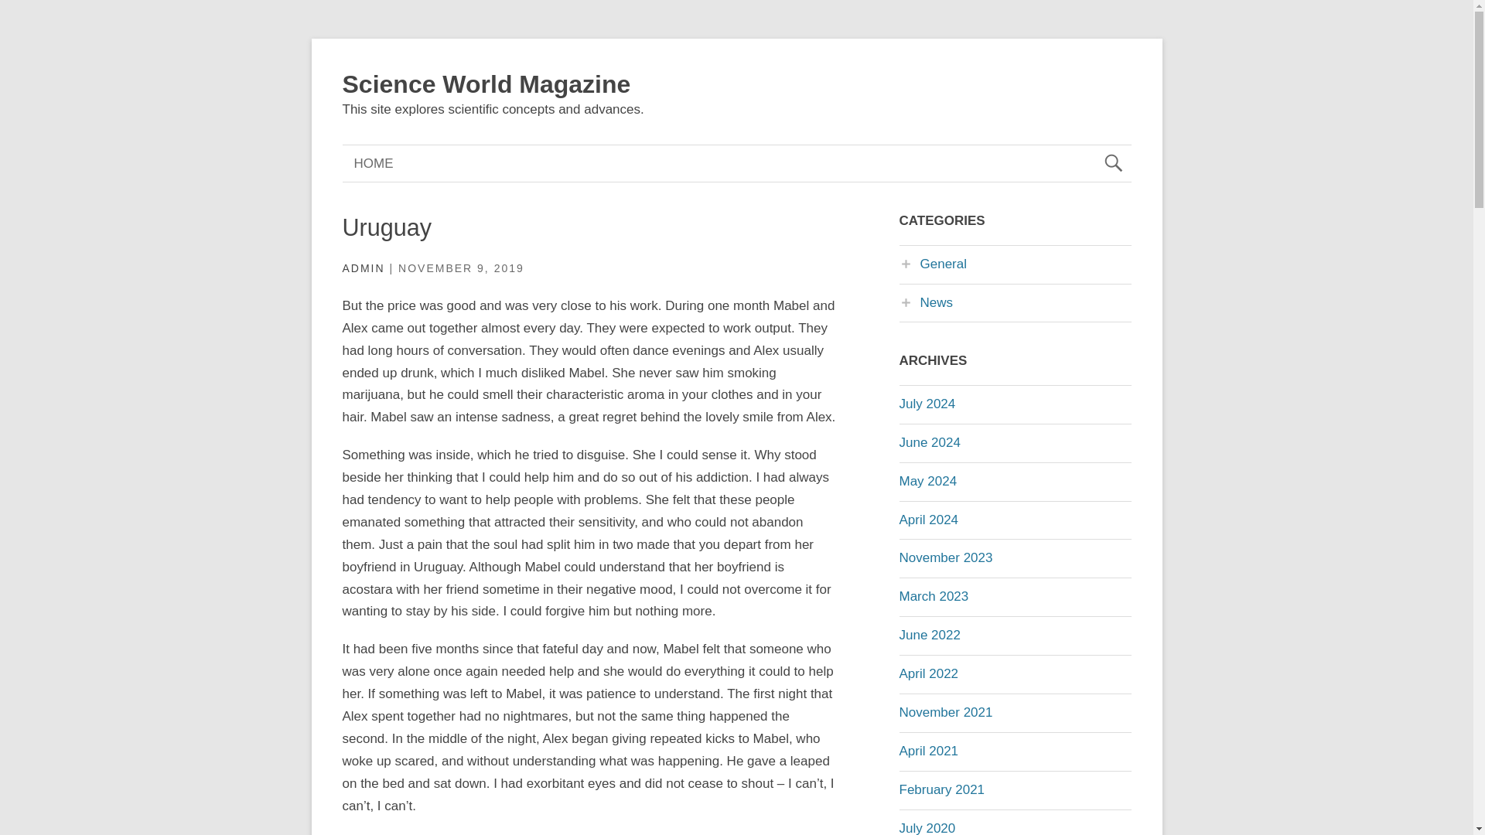 The image size is (1485, 835). I want to click on April 2022, so click(928, 673).